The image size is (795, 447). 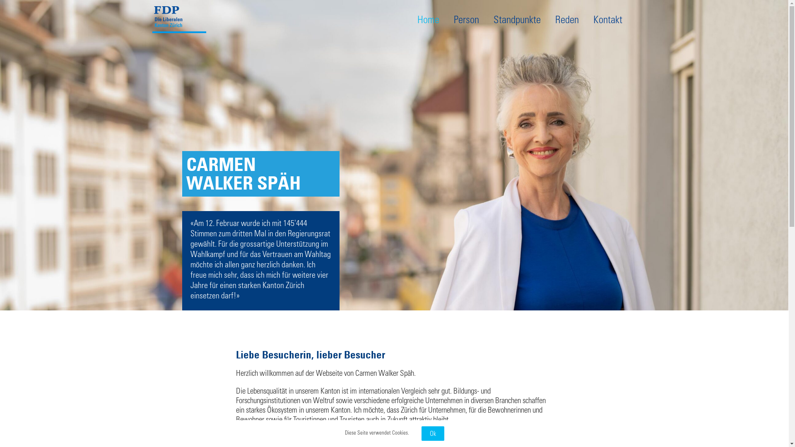 What do you see at coordinates (607, 21) in the screenshot?
I see `Kontakt` at bounding box center [607, 21].